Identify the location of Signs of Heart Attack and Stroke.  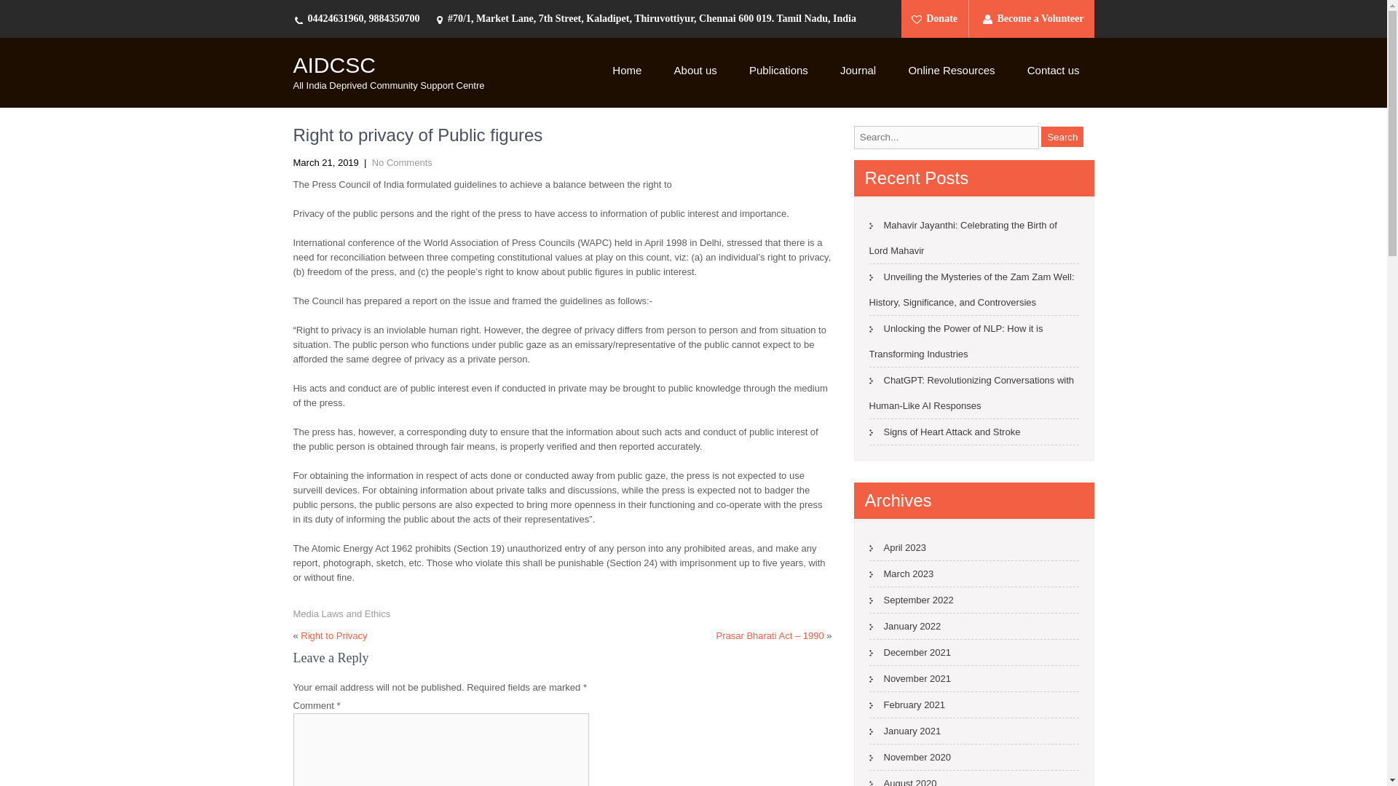
(945, 432).